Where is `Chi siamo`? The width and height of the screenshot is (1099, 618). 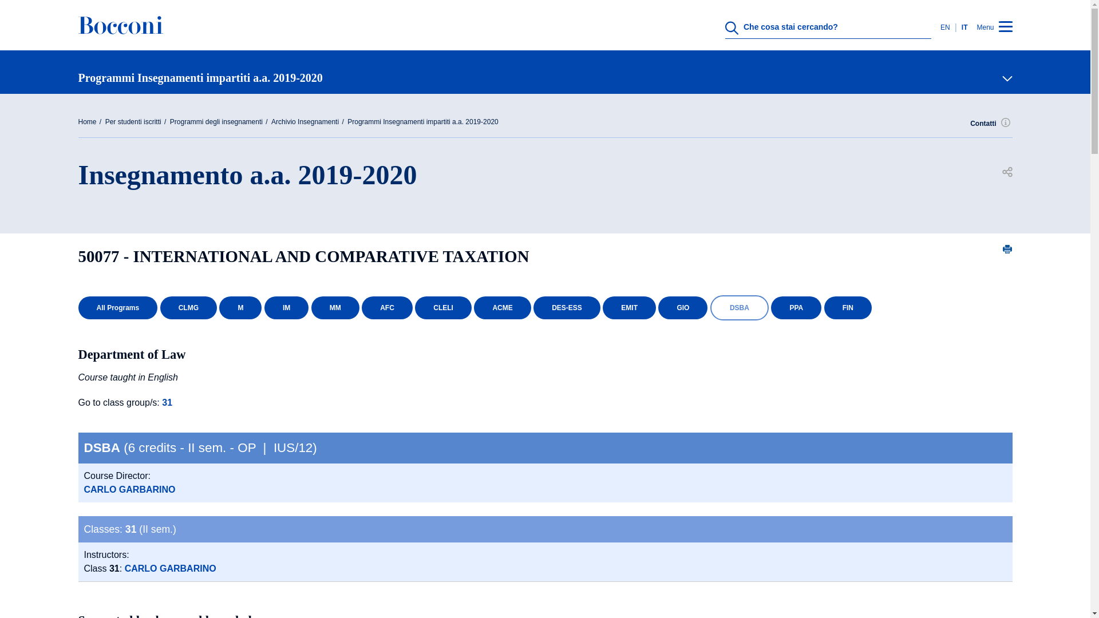 Chi siamo is located at coordinates (540, 247).